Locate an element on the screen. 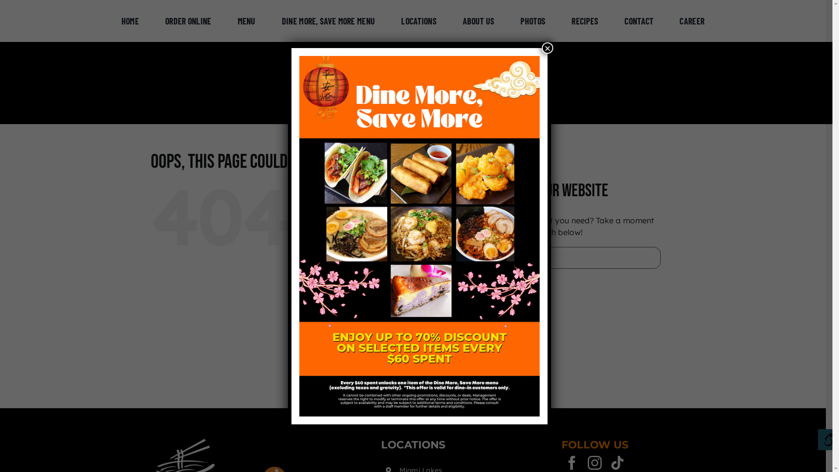  About Us is located at coordinates (383, 306).